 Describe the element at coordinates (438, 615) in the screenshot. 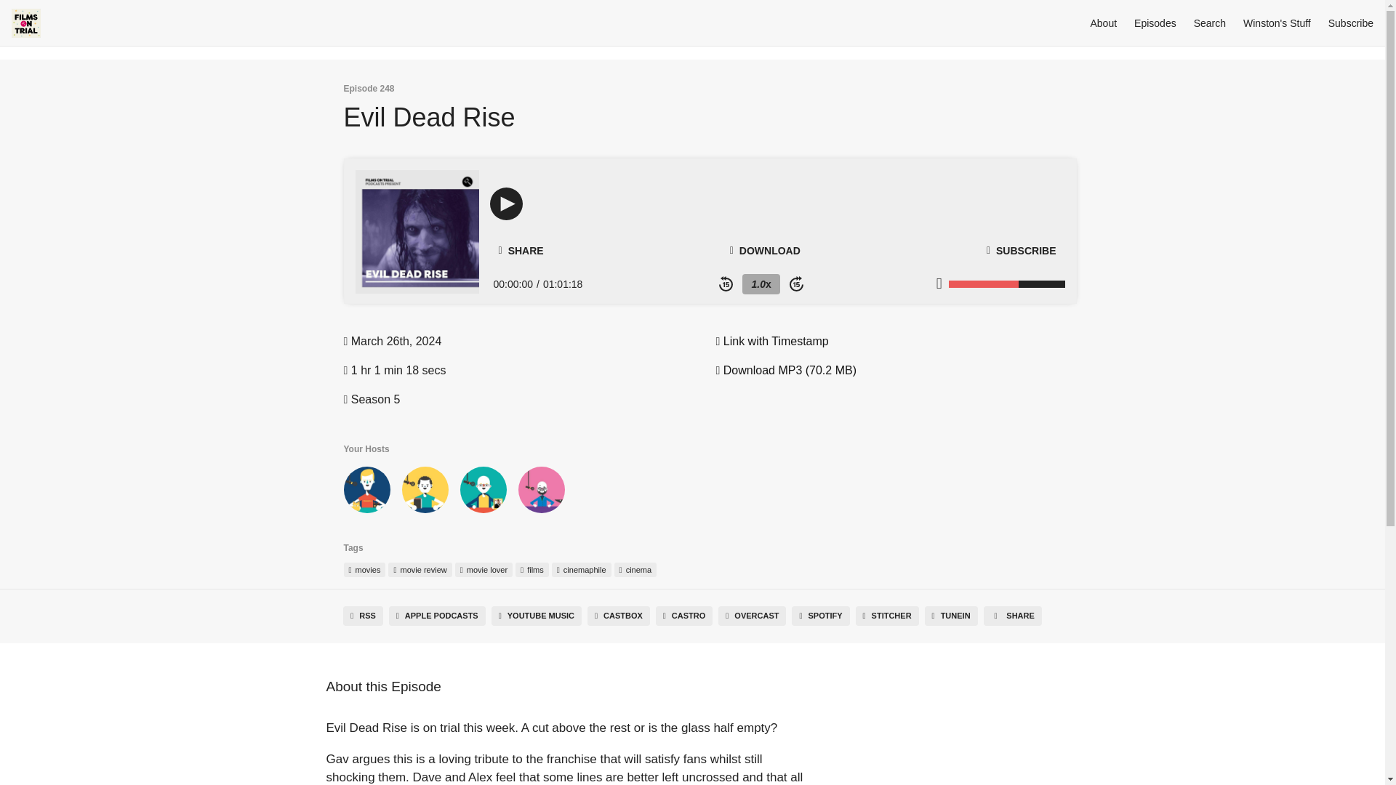

I see `APPLE PODCASTS` at that location.